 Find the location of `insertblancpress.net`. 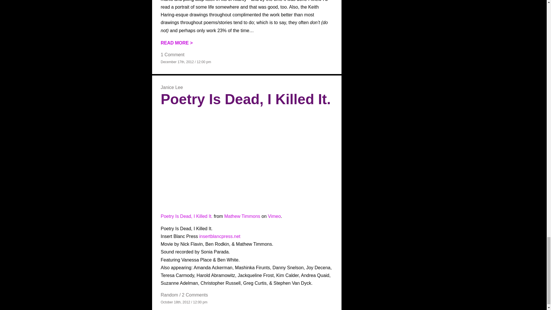

insertblancpress.net is located at coordinates (220, 236).